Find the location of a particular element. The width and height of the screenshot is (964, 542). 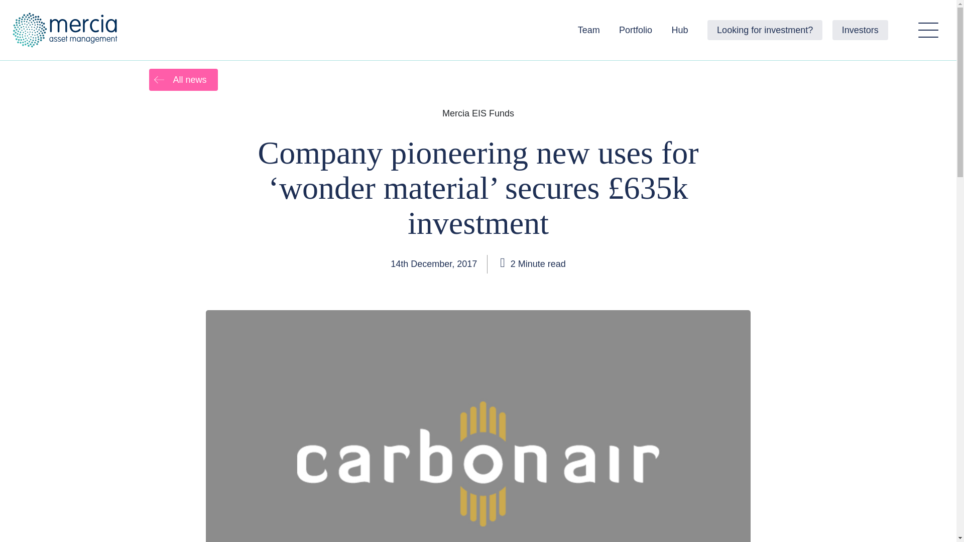

Investors is located at coordinates (860, 30).